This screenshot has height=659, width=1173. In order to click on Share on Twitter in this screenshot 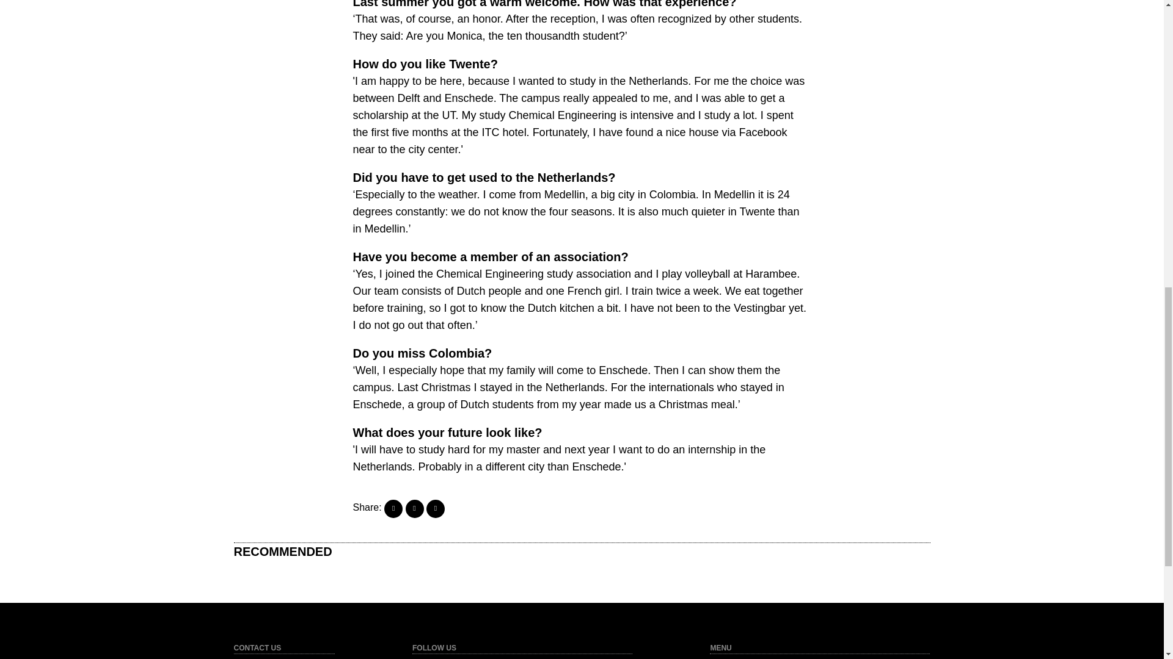, I will do `click(414, 508)`.